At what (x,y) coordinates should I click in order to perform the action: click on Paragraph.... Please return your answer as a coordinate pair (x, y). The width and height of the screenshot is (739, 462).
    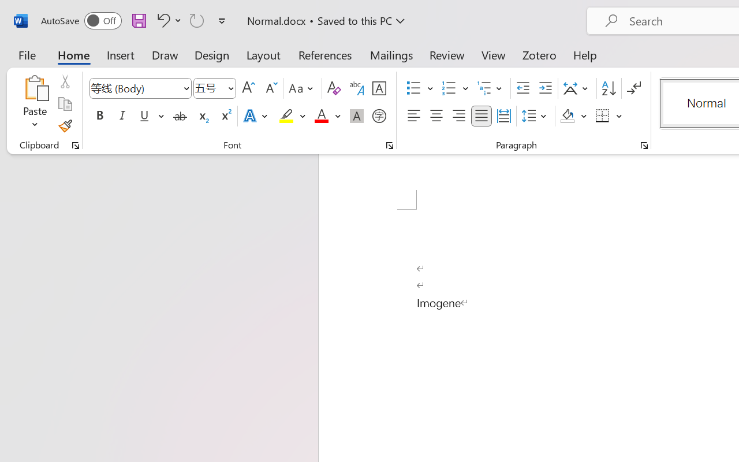
    Looking at the image, I should click on (644, 146).